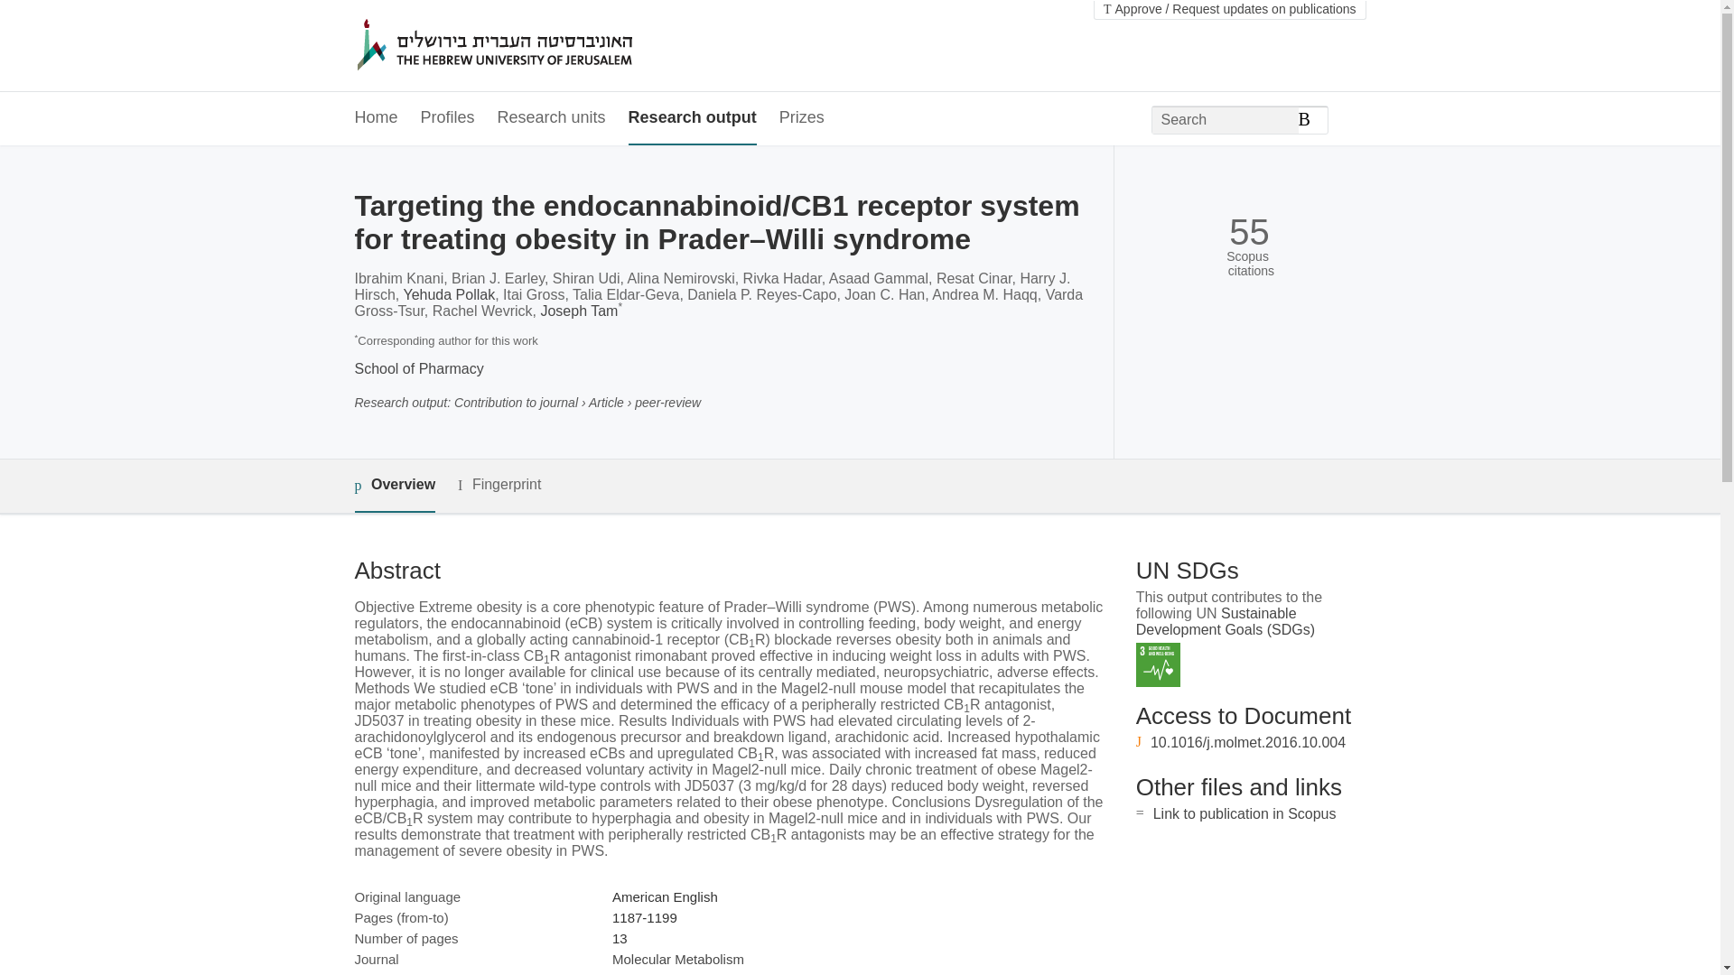 This screenshot has height=975, width=1734. What do you see at coordinates (692, 117) in the screenshot?
I see `Research output` at bounding box center [692, 117].